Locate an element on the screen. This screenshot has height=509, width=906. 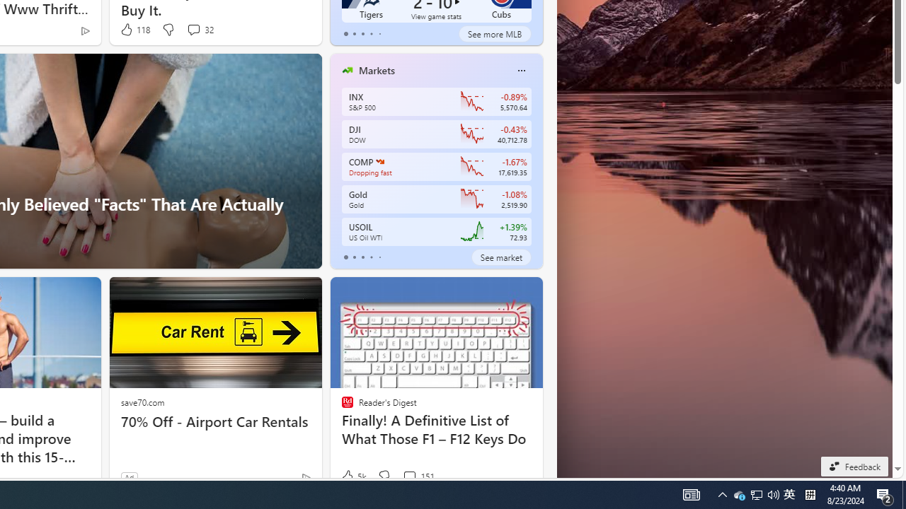
5k Like is located at coordinates (352, 476).